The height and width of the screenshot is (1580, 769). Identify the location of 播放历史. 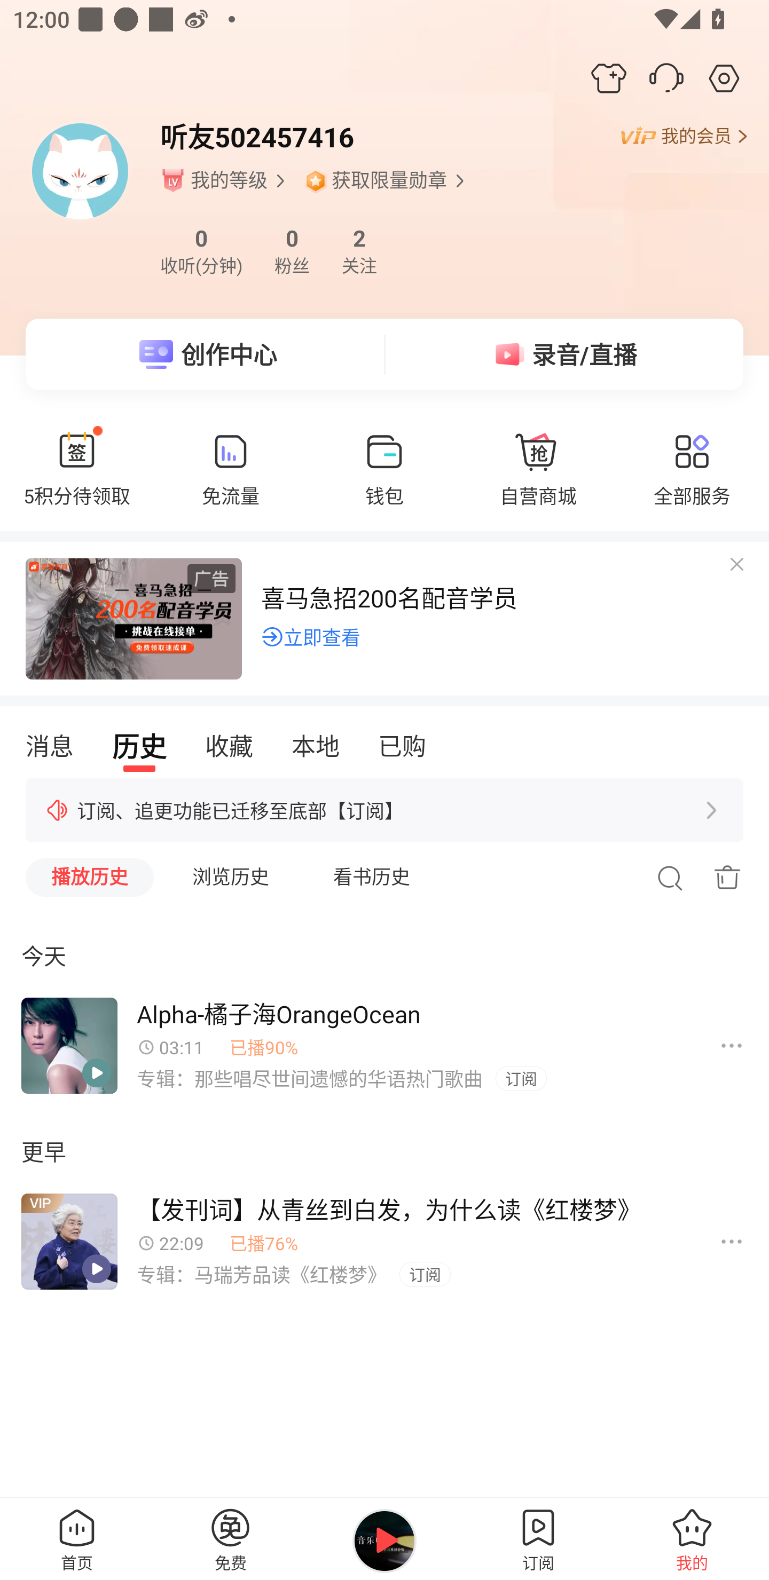
(90, 878).